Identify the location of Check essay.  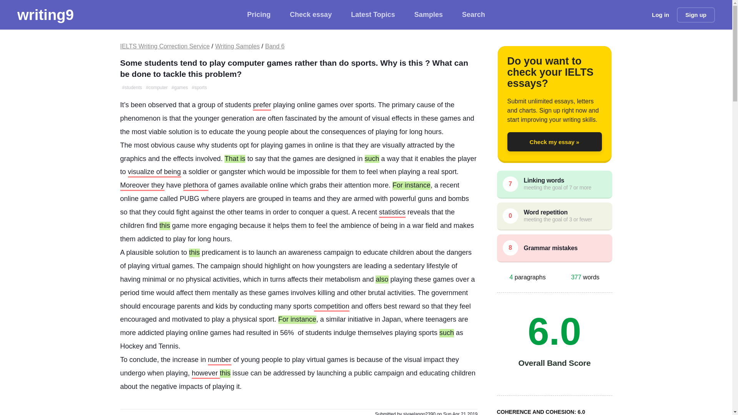
(311, 15).